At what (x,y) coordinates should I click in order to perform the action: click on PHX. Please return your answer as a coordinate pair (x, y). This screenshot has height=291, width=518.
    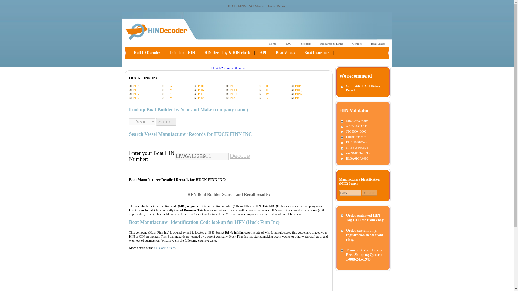
    Looking at the image, I should click on (145, 98).